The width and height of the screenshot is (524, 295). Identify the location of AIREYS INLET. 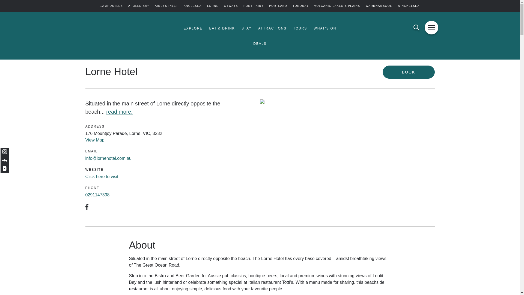
(166, 6).